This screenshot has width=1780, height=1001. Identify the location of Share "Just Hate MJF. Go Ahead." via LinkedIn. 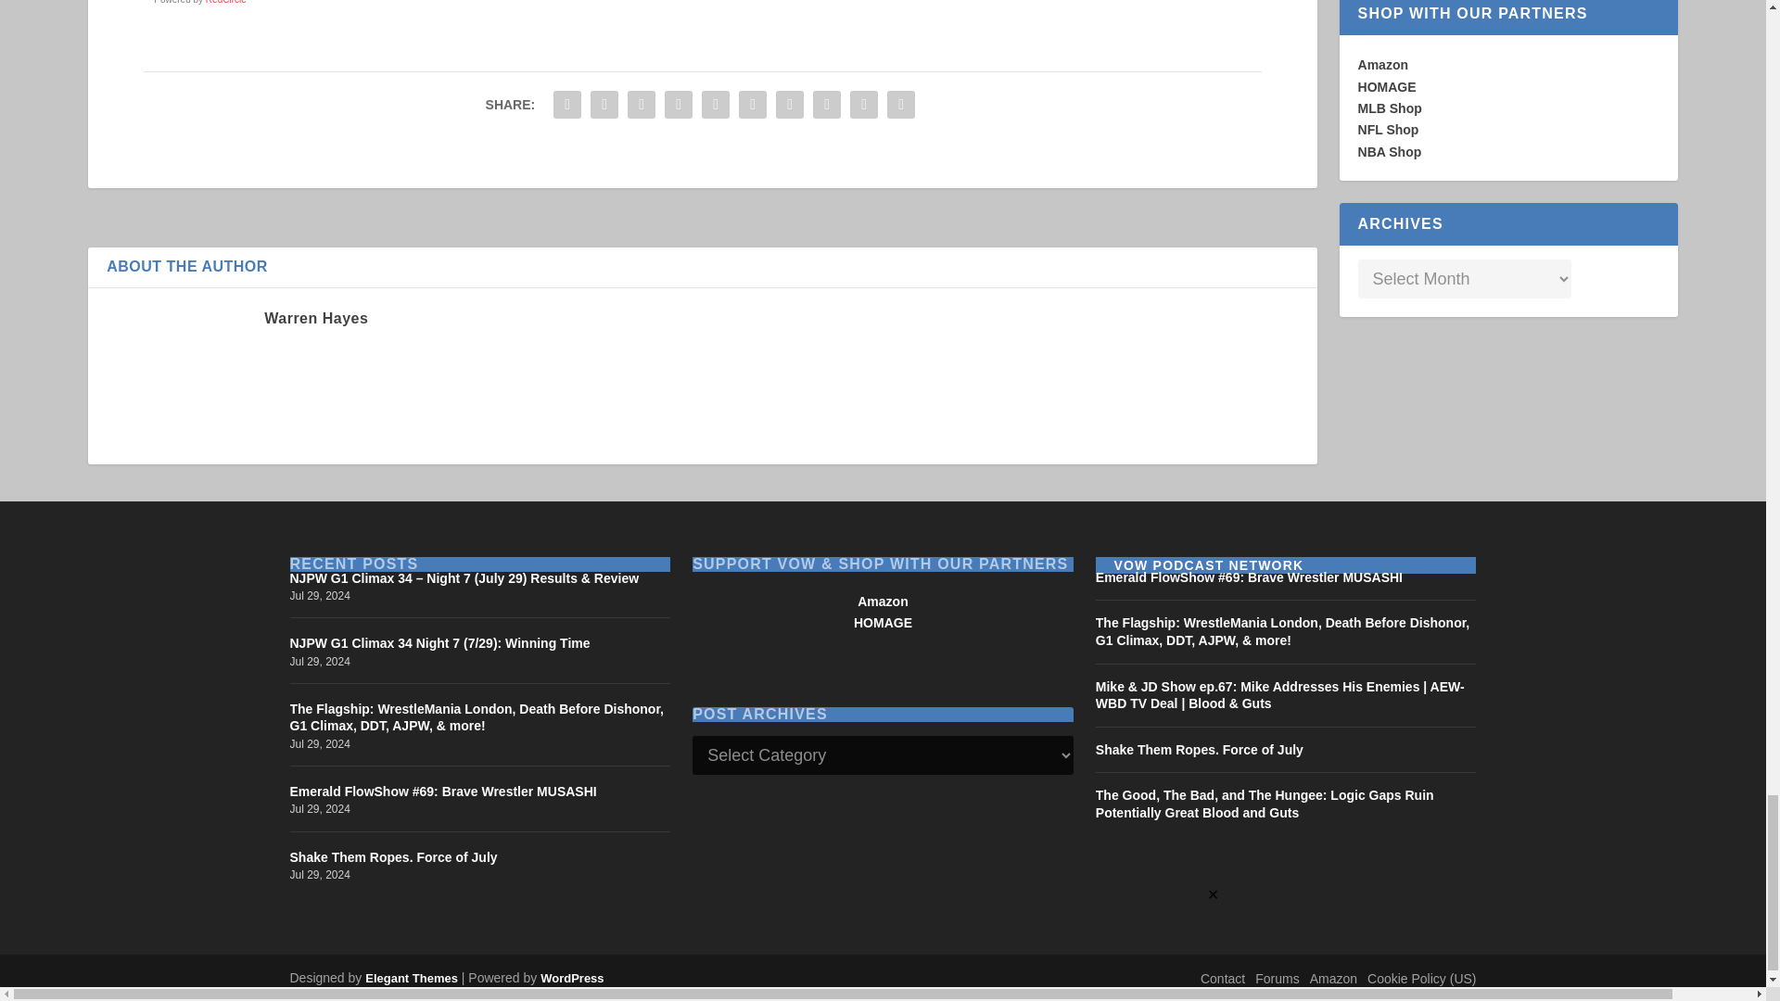
(752, 104).